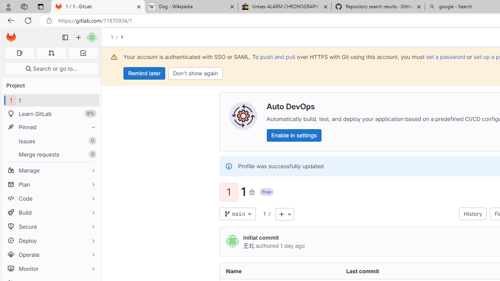 This screenshot has width=500, height=281. What do you see at coordinates (51, 184) in the screenshot?
I see `Plan` at bounding box center [51, 184].